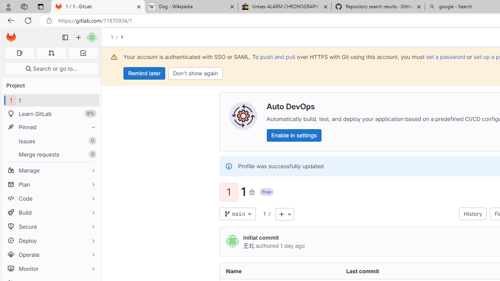 This screenshot has width=500, height=281. What do you see at coordinates (51, 184) in the screenshot?
I see `Plan` at bounding box center [51, 184].